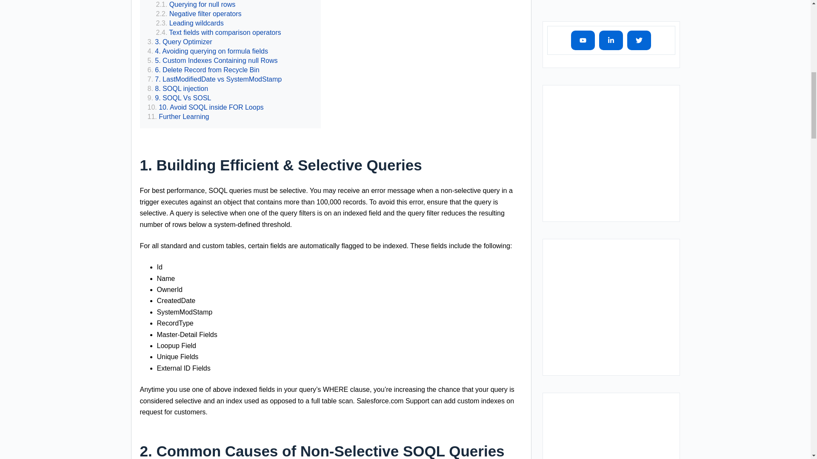 This screenshot has height=459, width=817. Describe the element at coordinates (214, 79) in the screenshot. I see `7. LastModifiedDate vs SystemModStamp` at that location.